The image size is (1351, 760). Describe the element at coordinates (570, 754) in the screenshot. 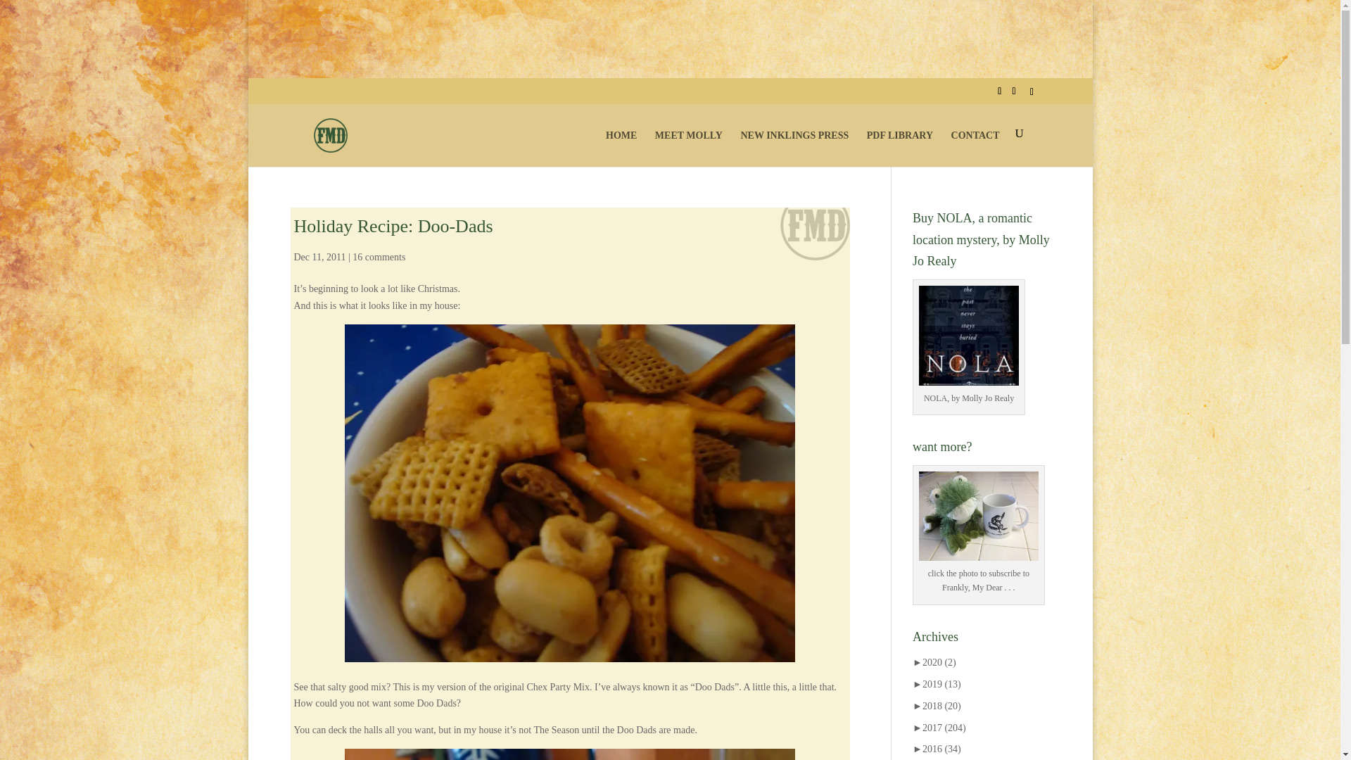

I see `Holiday Doo Dads` at that location.